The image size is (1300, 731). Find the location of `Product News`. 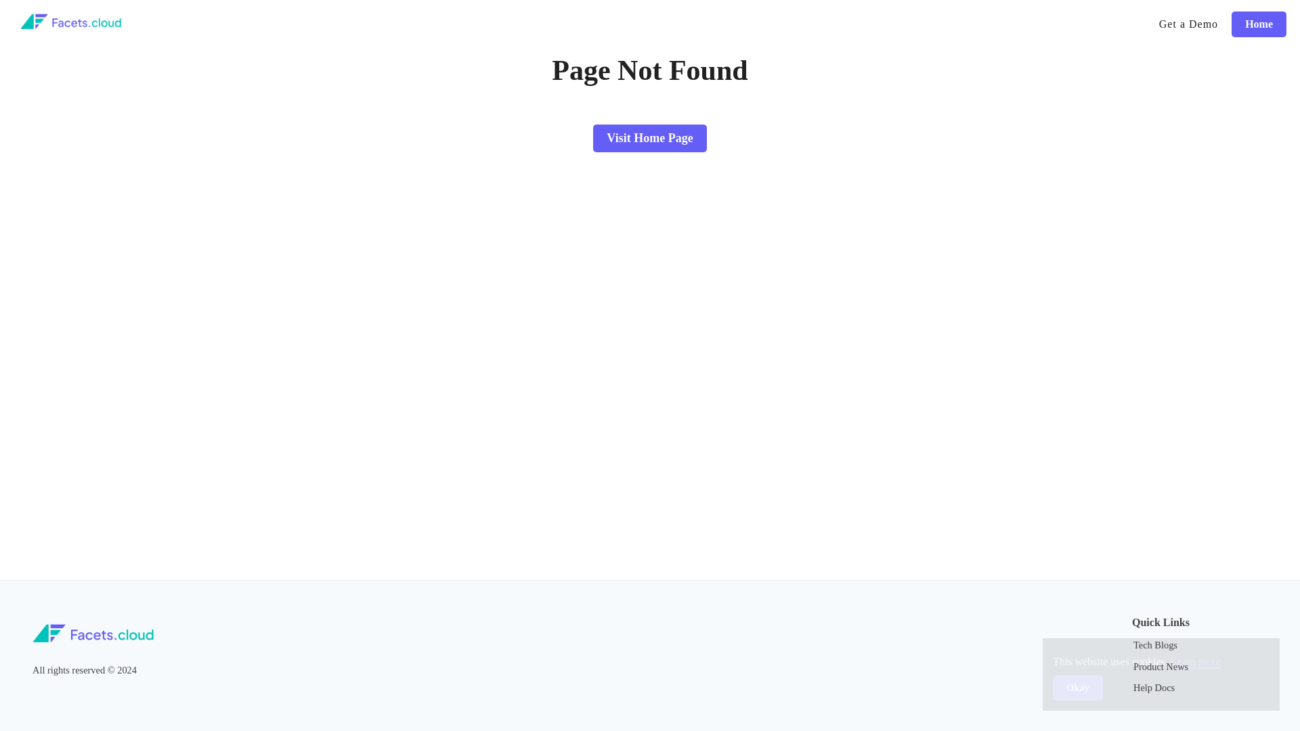

Product News is located at coordinates (1161, 666).